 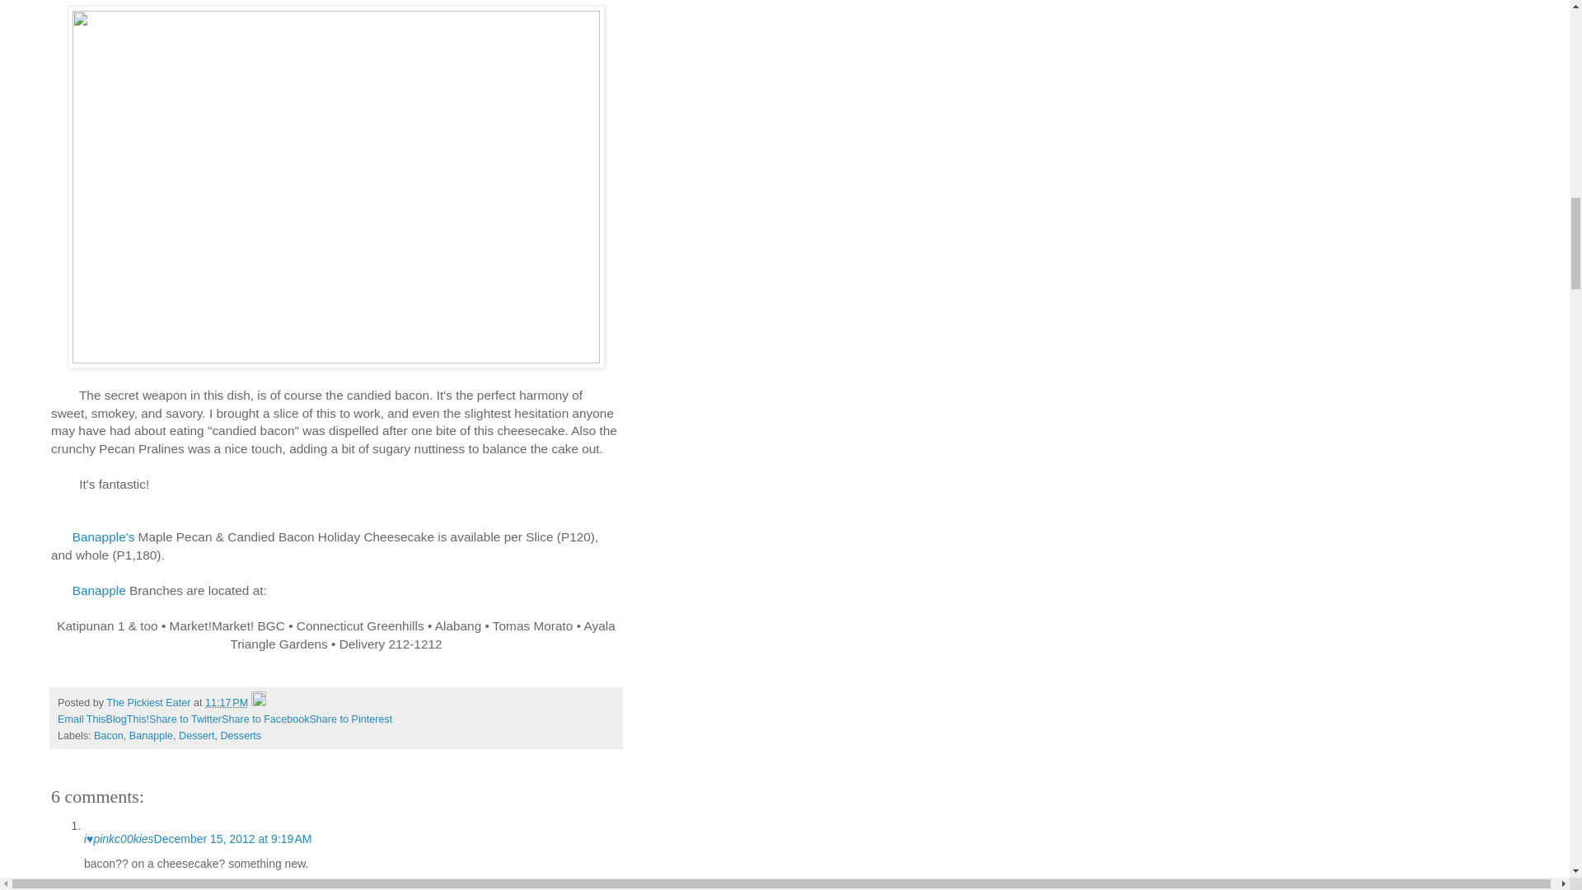 I want to click on Desserts, so click(x=240, y=735).